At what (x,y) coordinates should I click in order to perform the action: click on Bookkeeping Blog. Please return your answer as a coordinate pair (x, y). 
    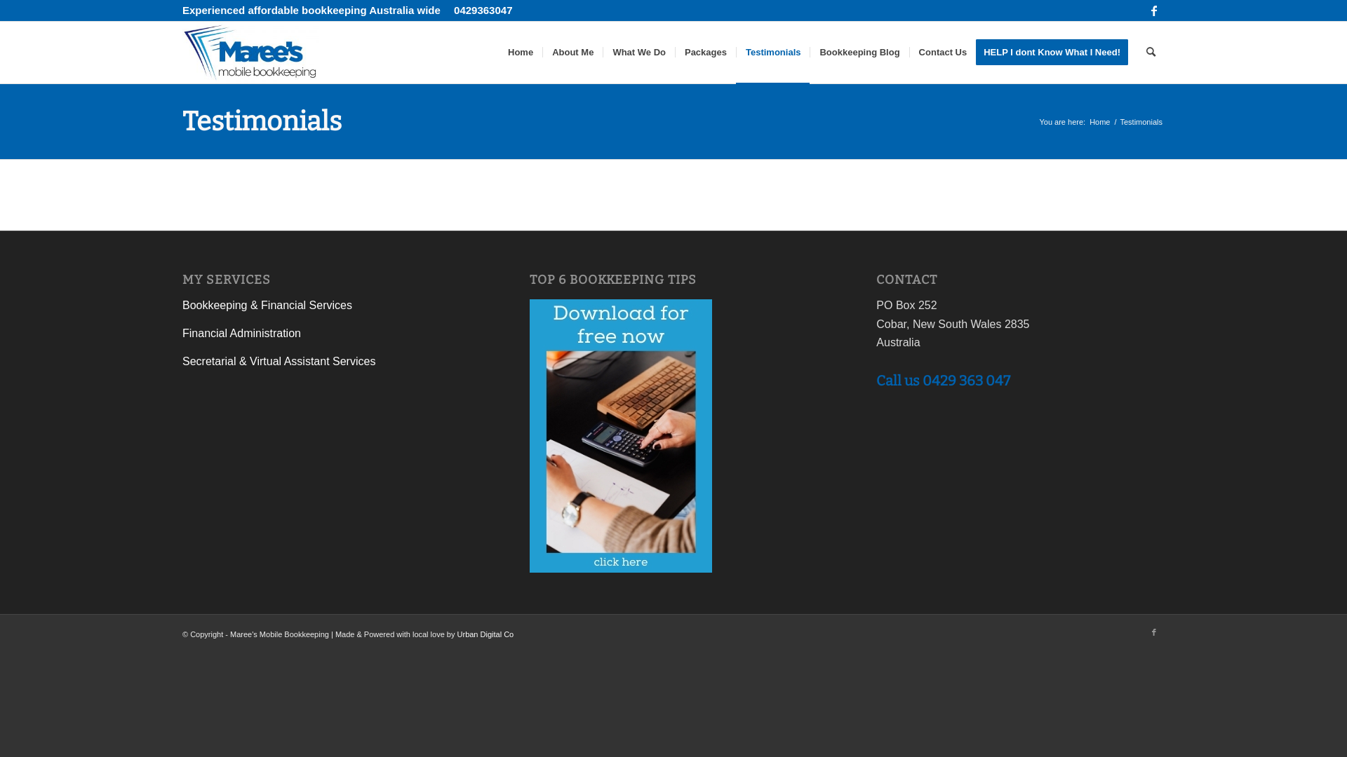
    Looking at the image, I should click on (859, 53).